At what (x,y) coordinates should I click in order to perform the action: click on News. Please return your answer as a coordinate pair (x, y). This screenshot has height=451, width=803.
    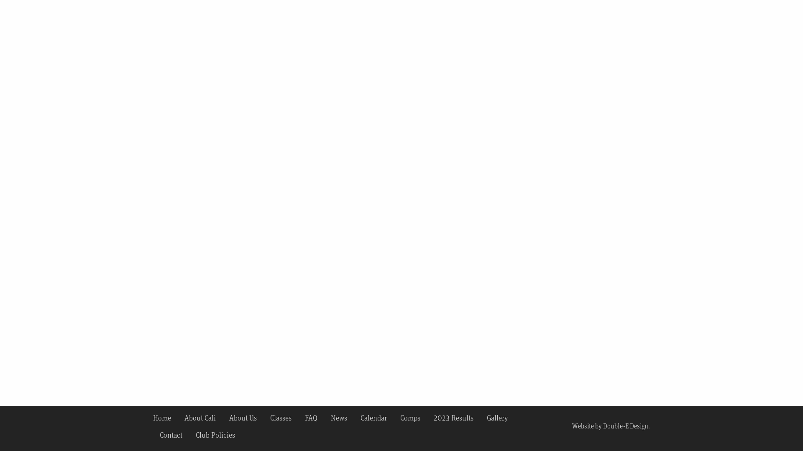
    Looking at the image, I should click on (339, 418).